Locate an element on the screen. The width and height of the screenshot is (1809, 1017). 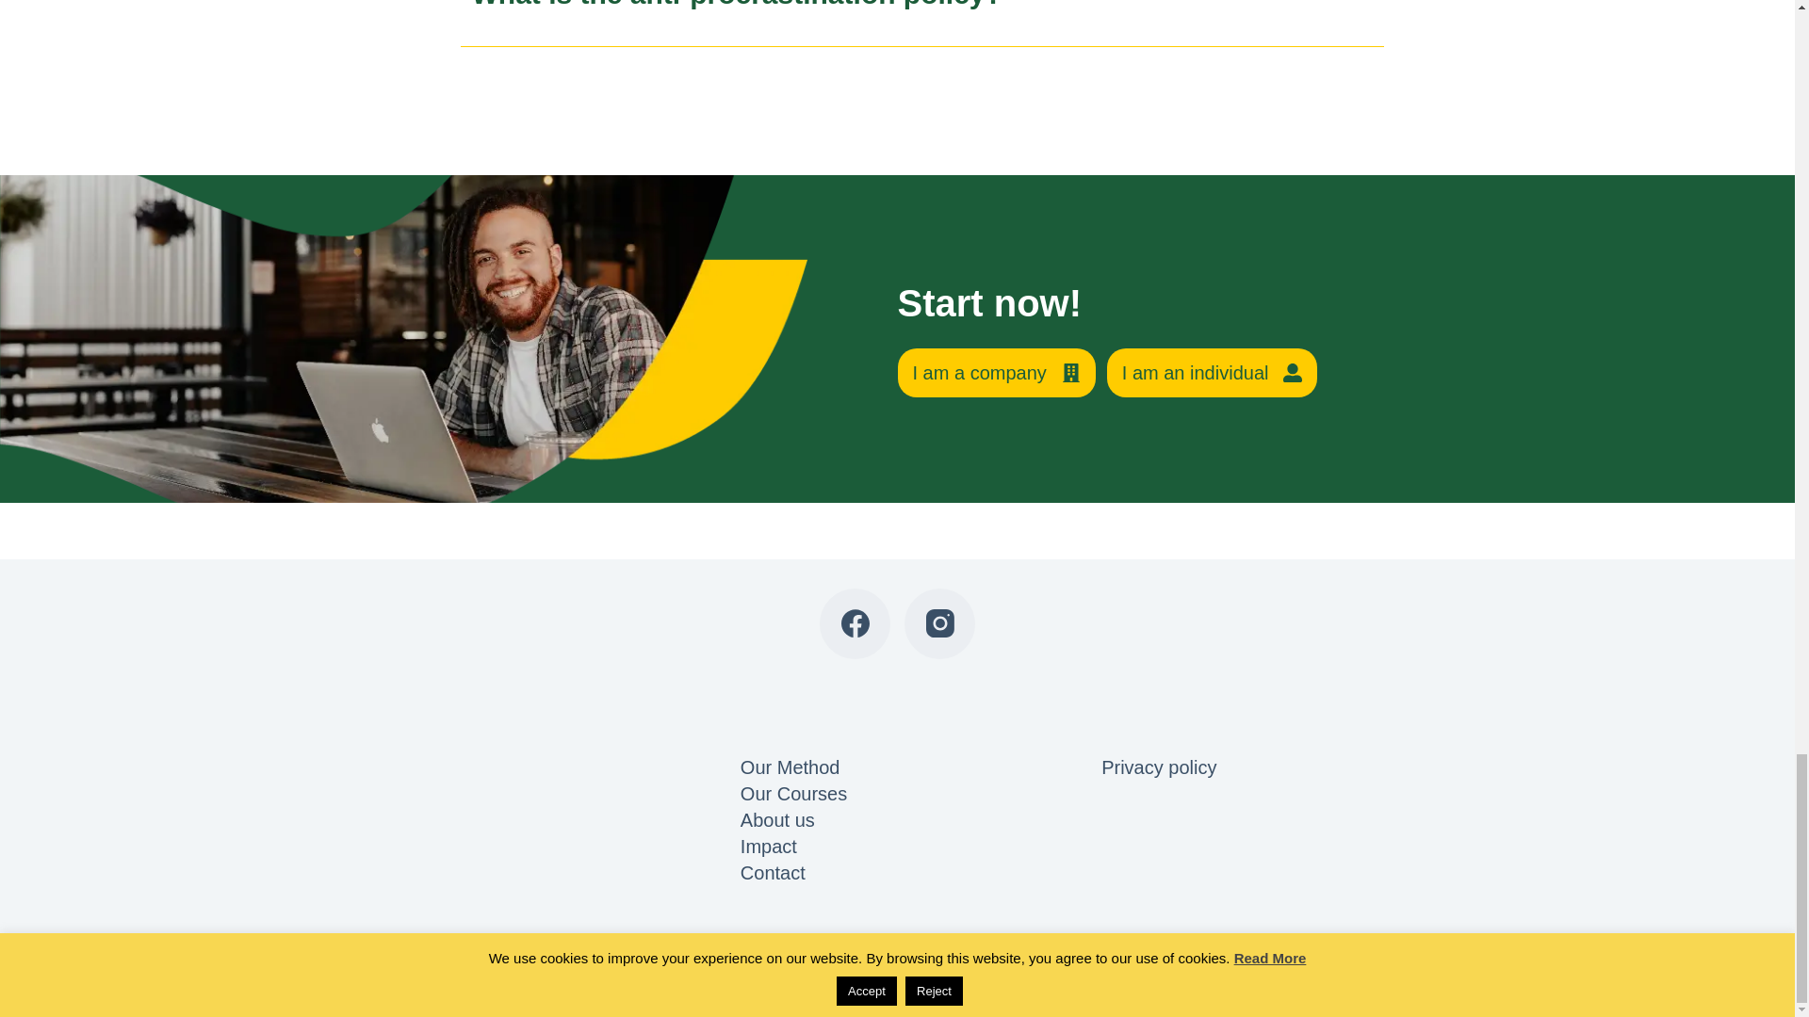
I am an individual is located at coordinates (1213, 373).